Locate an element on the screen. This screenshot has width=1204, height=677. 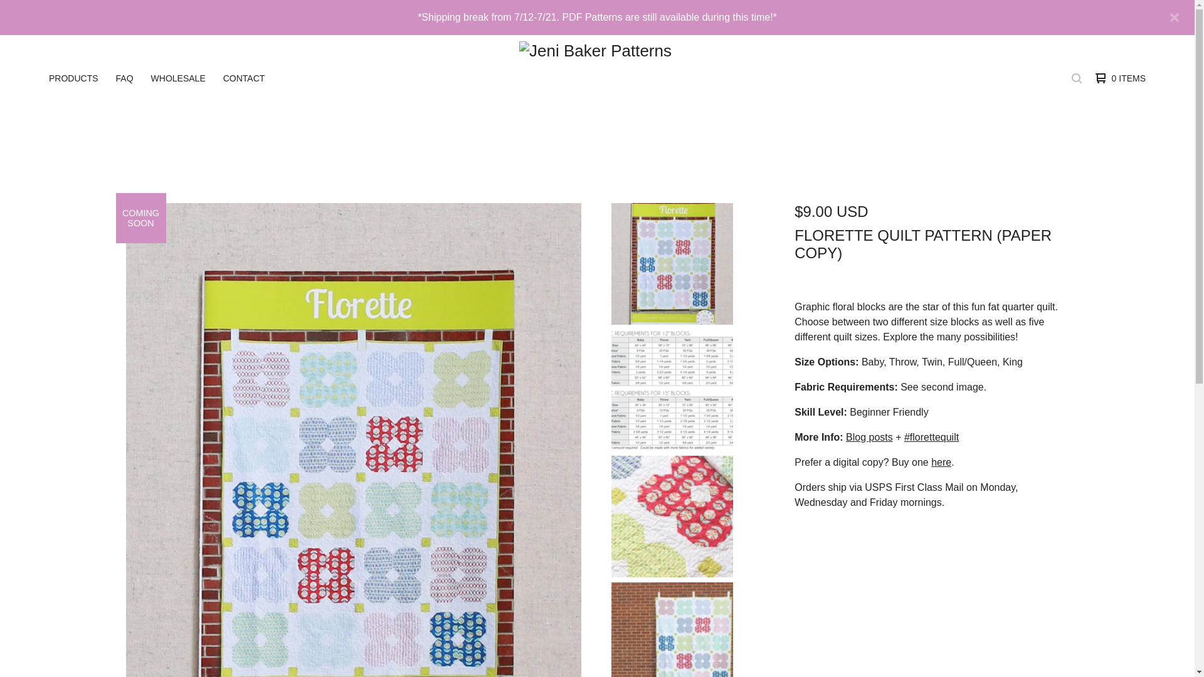
0 ITEMS is located at coordinates (1117, 78).